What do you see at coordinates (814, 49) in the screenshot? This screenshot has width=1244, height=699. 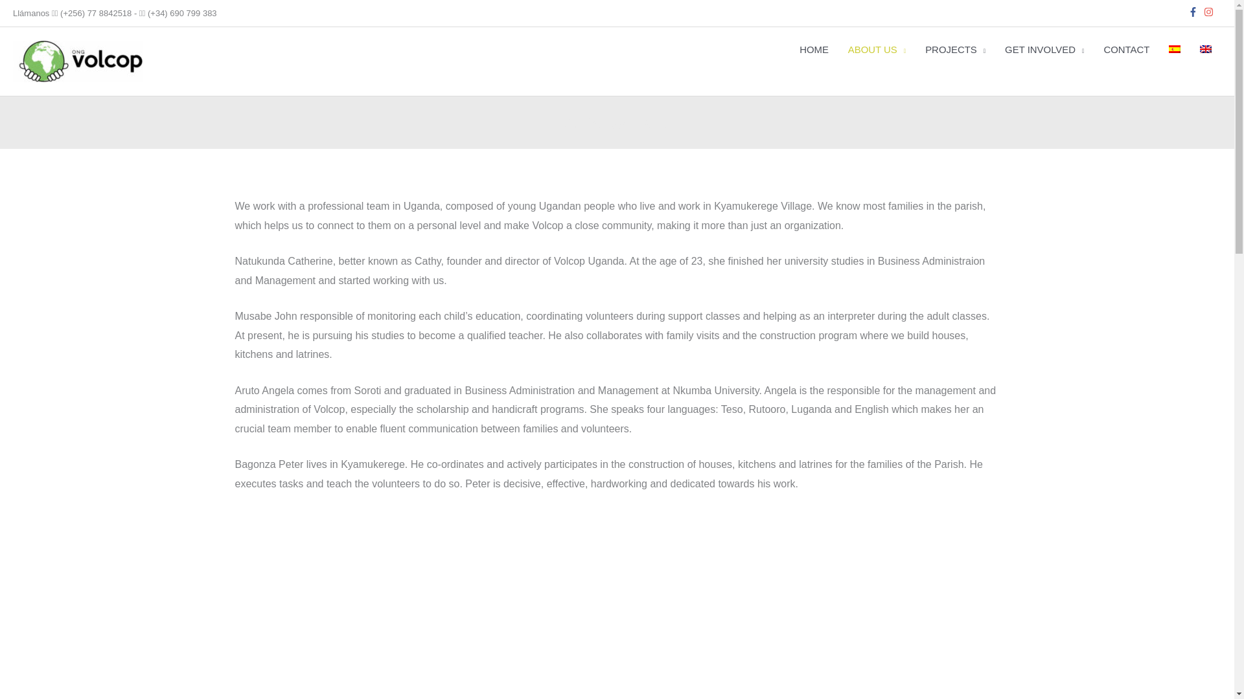 I see `HOME` at bounding box center [814, 49].